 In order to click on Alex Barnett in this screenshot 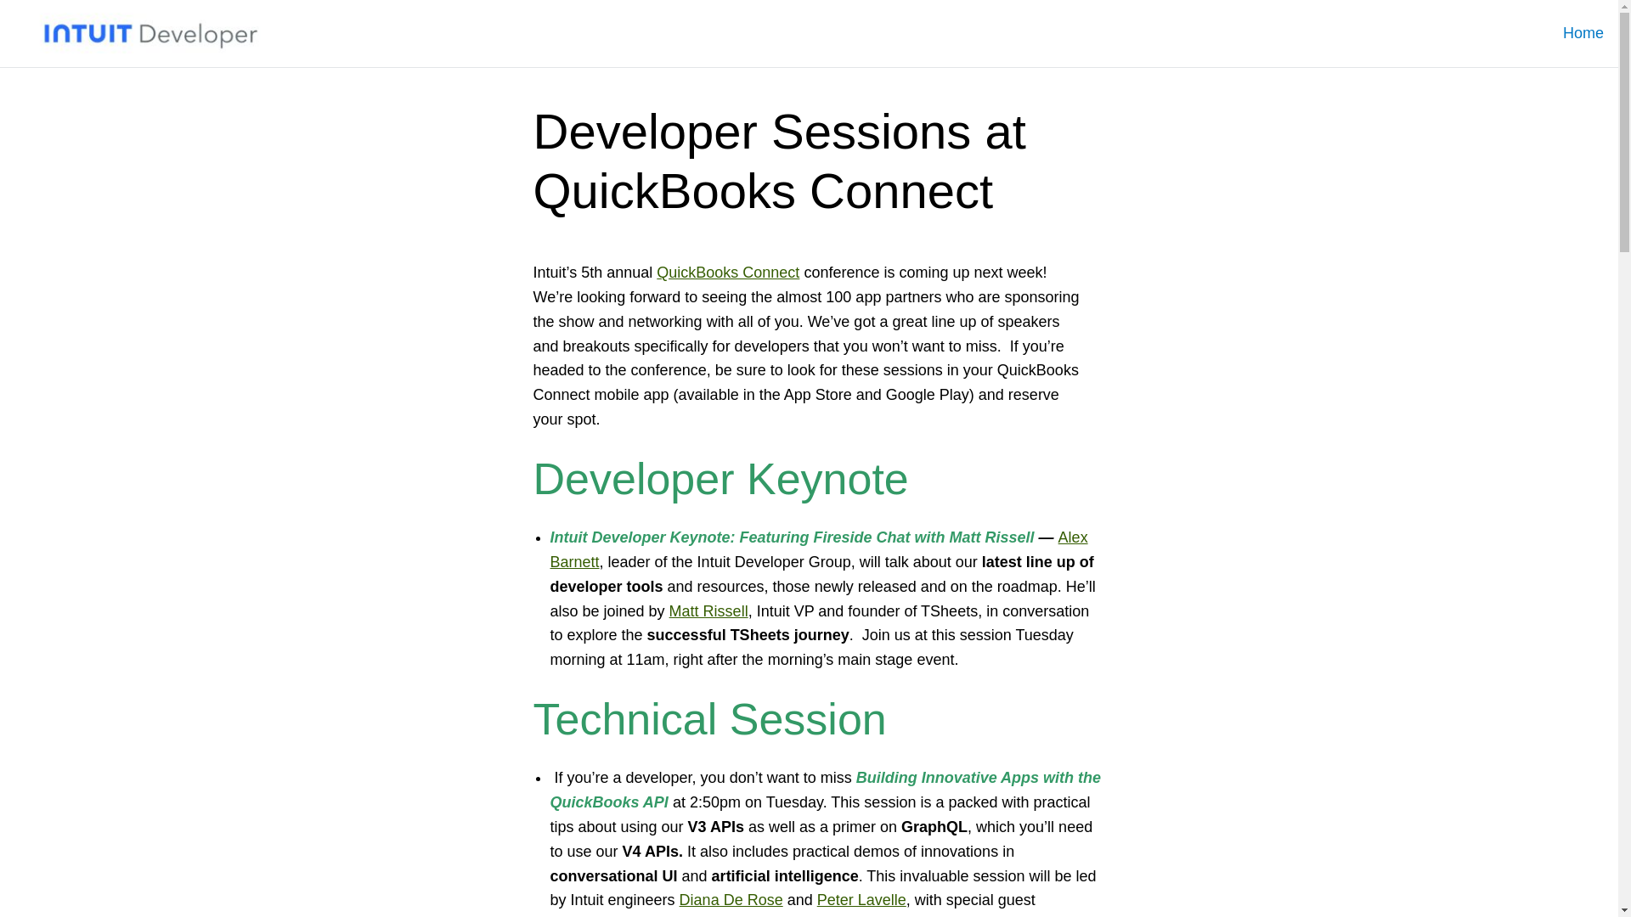, I will do `click(819, 549)`.